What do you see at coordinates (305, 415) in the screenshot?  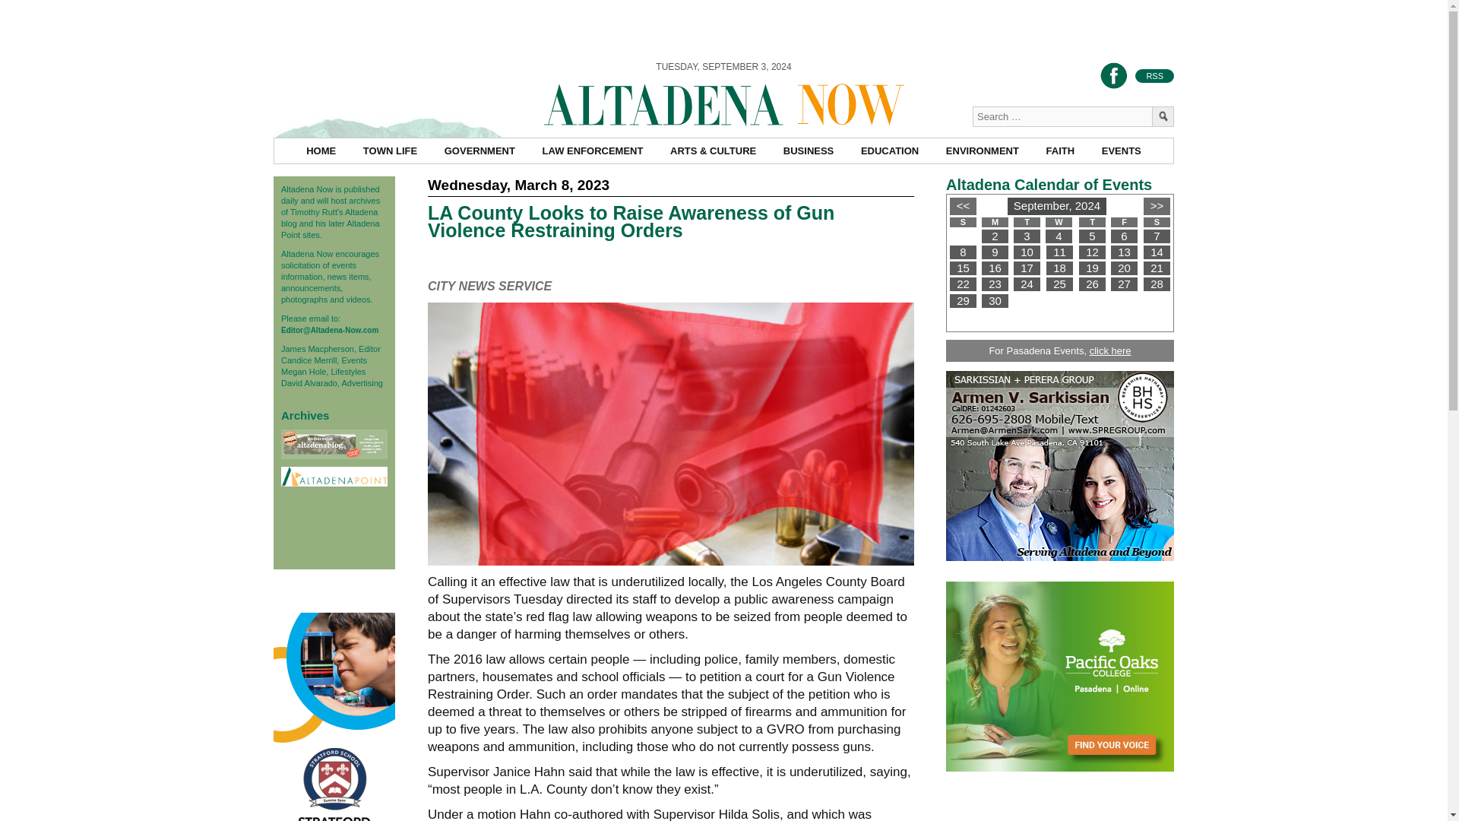 I see `Archives` at bounding box center [305, 415].